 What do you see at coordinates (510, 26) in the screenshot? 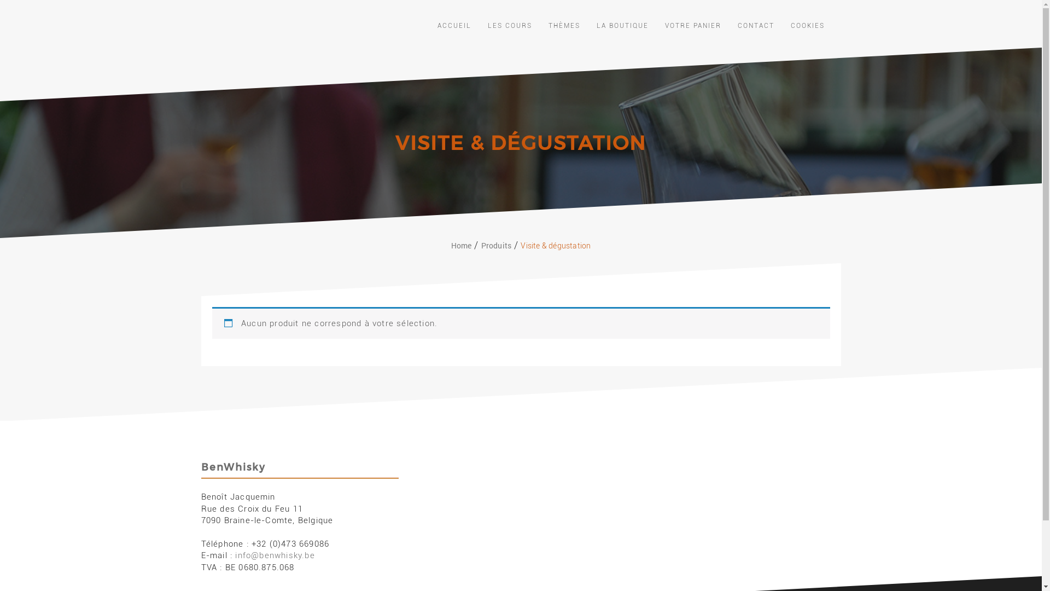
I see `LES COURS` at bounding box center [510, 26].